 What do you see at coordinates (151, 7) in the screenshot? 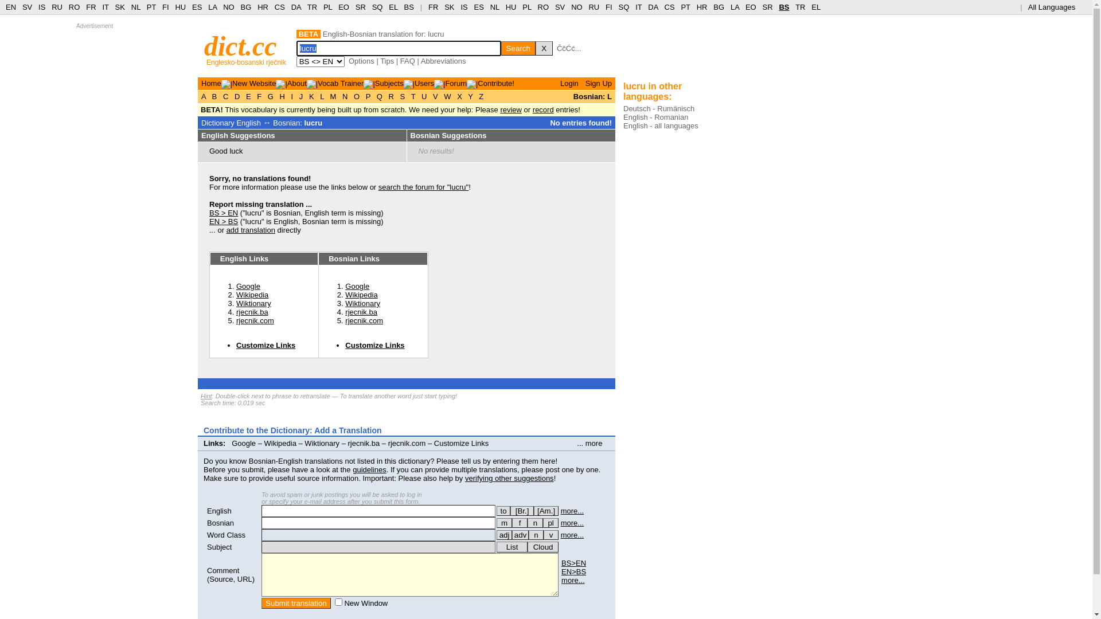
I see `PT` at bounding box center [151, 7].